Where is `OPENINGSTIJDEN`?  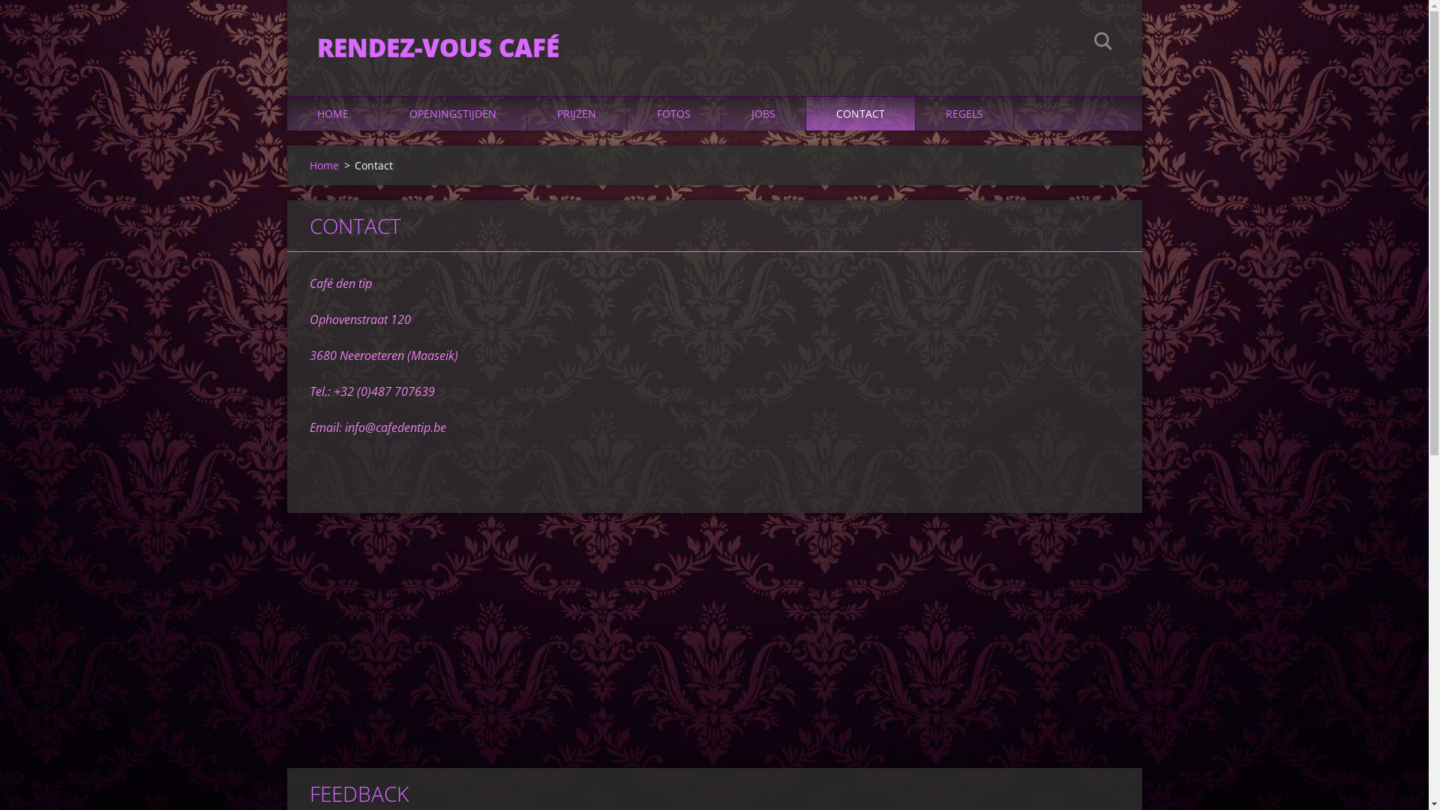 OPENINGSTIJDEN is located at coordinates (453, 114).